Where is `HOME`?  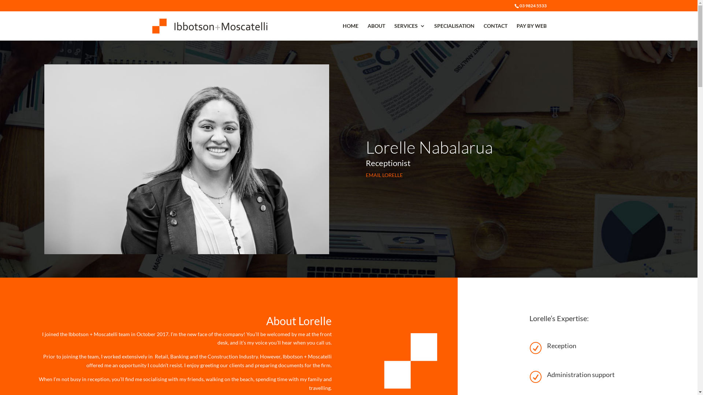
HOME is located at coordinates (351, 32).